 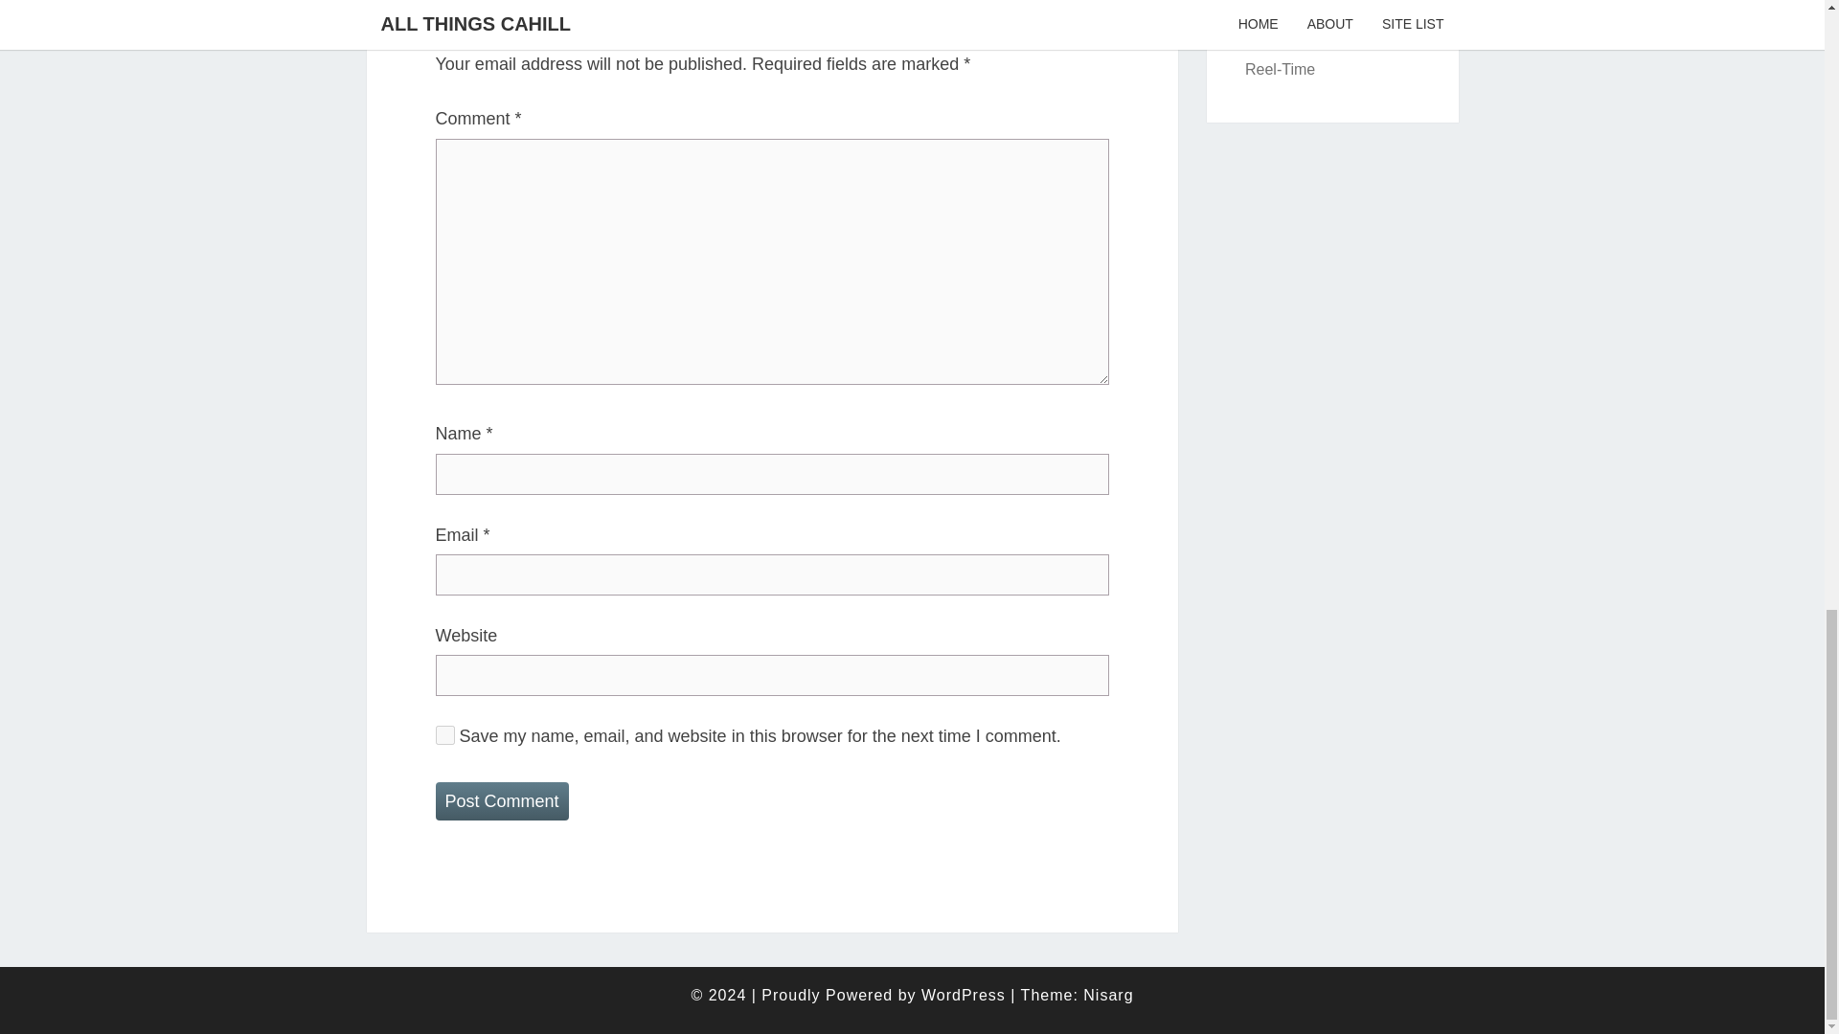 What do you see at coordinates (1280, 69) in the screenshot?
I see `Reel-Time` at bounding box center [1280, 69].